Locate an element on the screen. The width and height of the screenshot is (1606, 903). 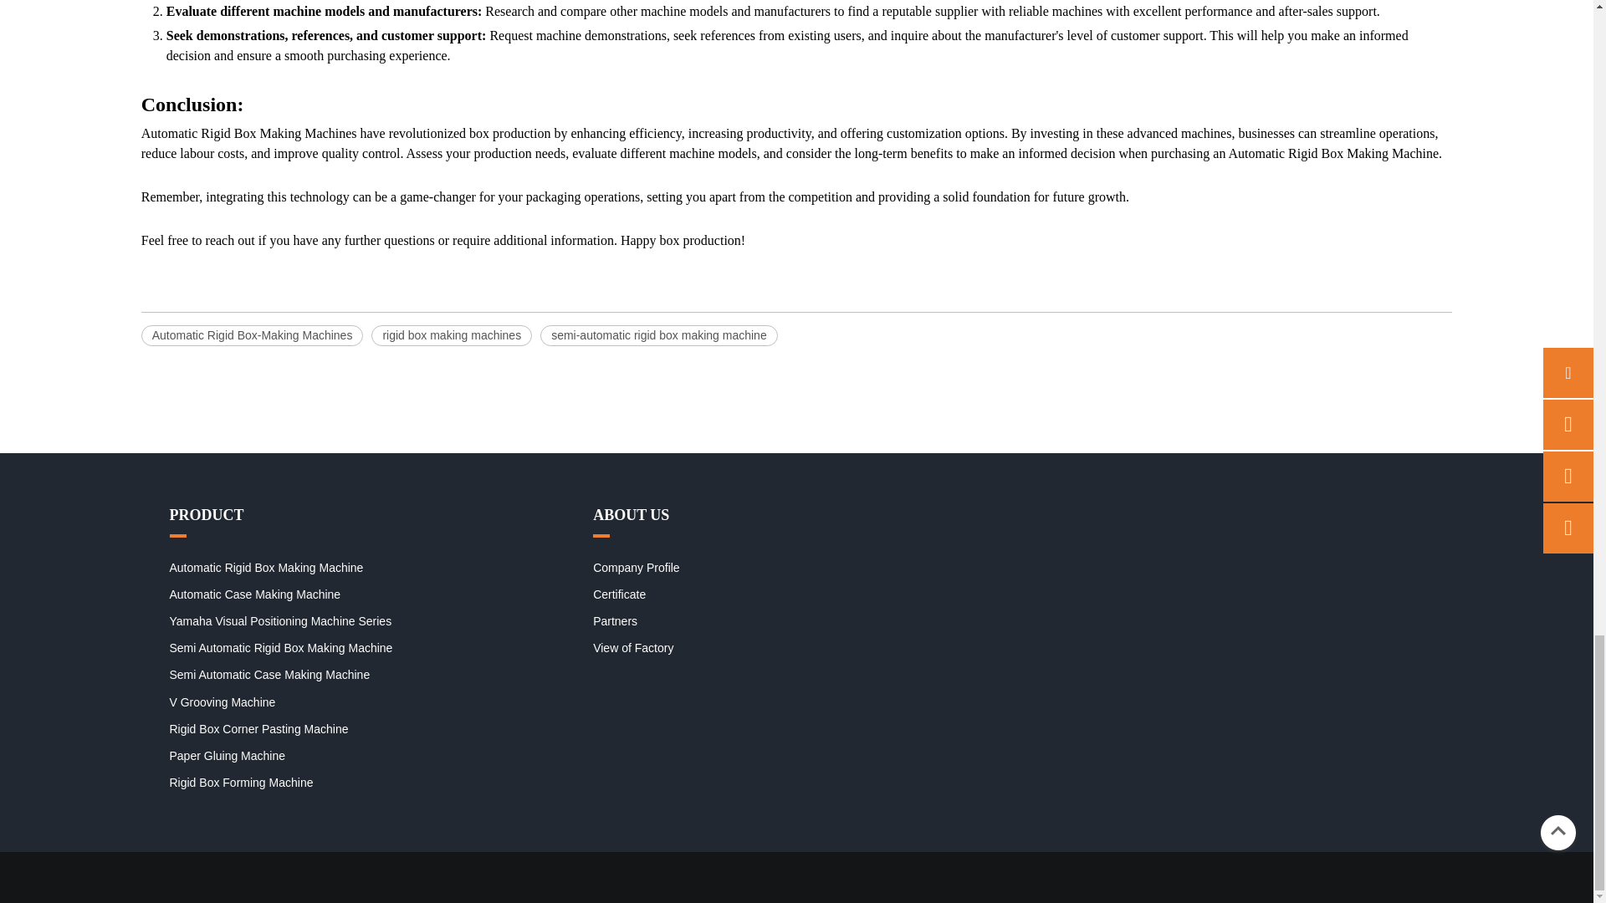
rigid box making machines is located at coordinates (451, 334).